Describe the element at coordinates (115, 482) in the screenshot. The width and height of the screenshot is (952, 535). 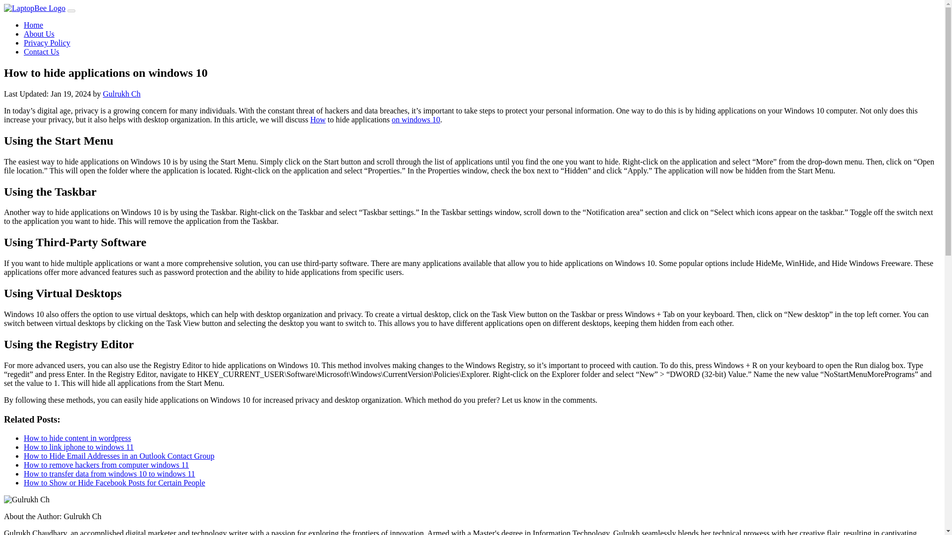
I see `How to Show or Hide Facebook Posts for Certain People` at that location.